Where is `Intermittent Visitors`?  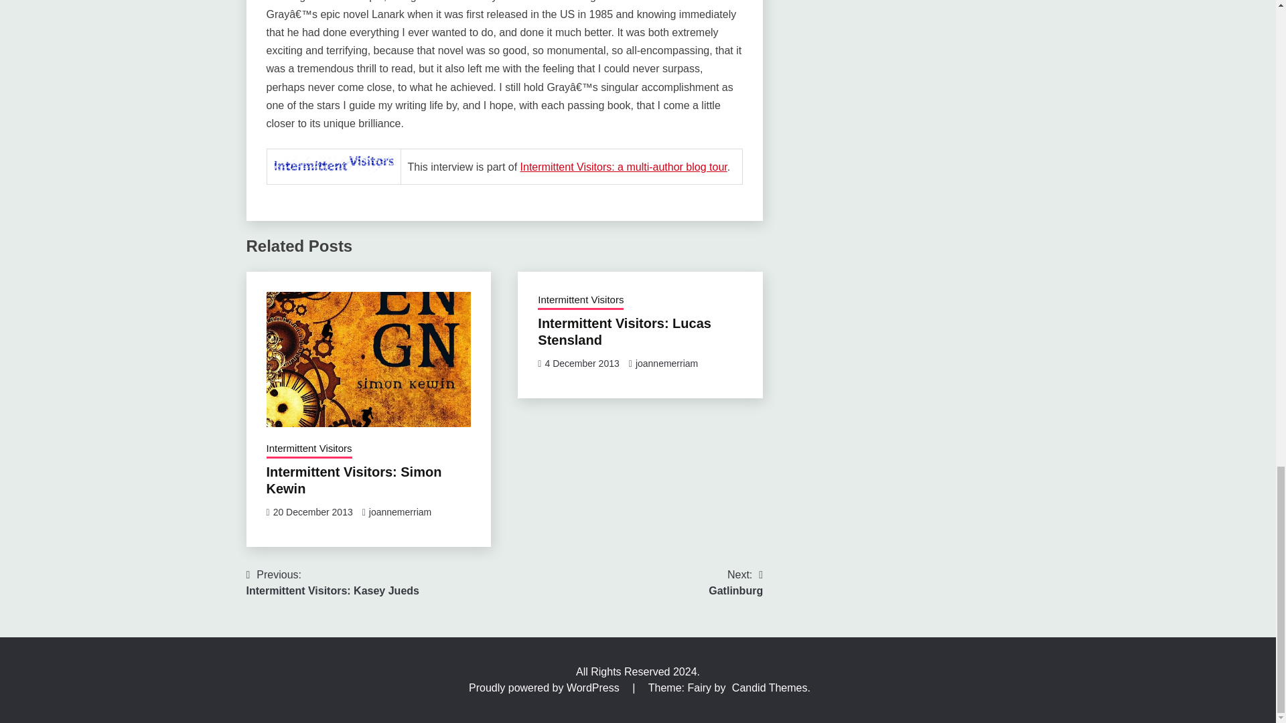 Intermittent Visitors is located at coordinates (309, 449).